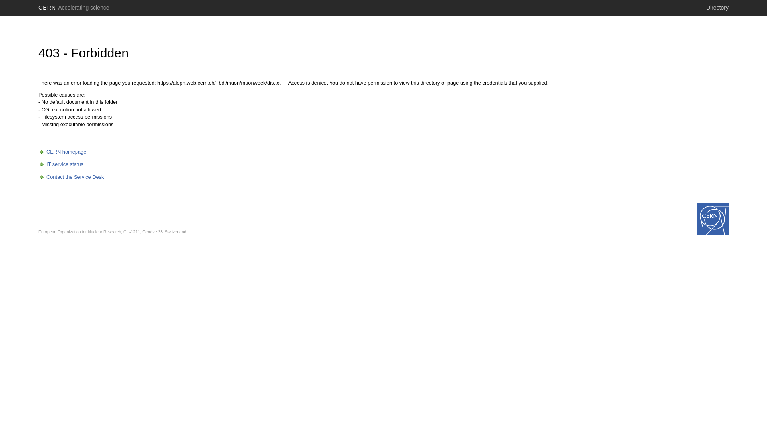  Describe the element at coordinates (713, 219) in the screenshot. I see `www.cern.ch` at that location.